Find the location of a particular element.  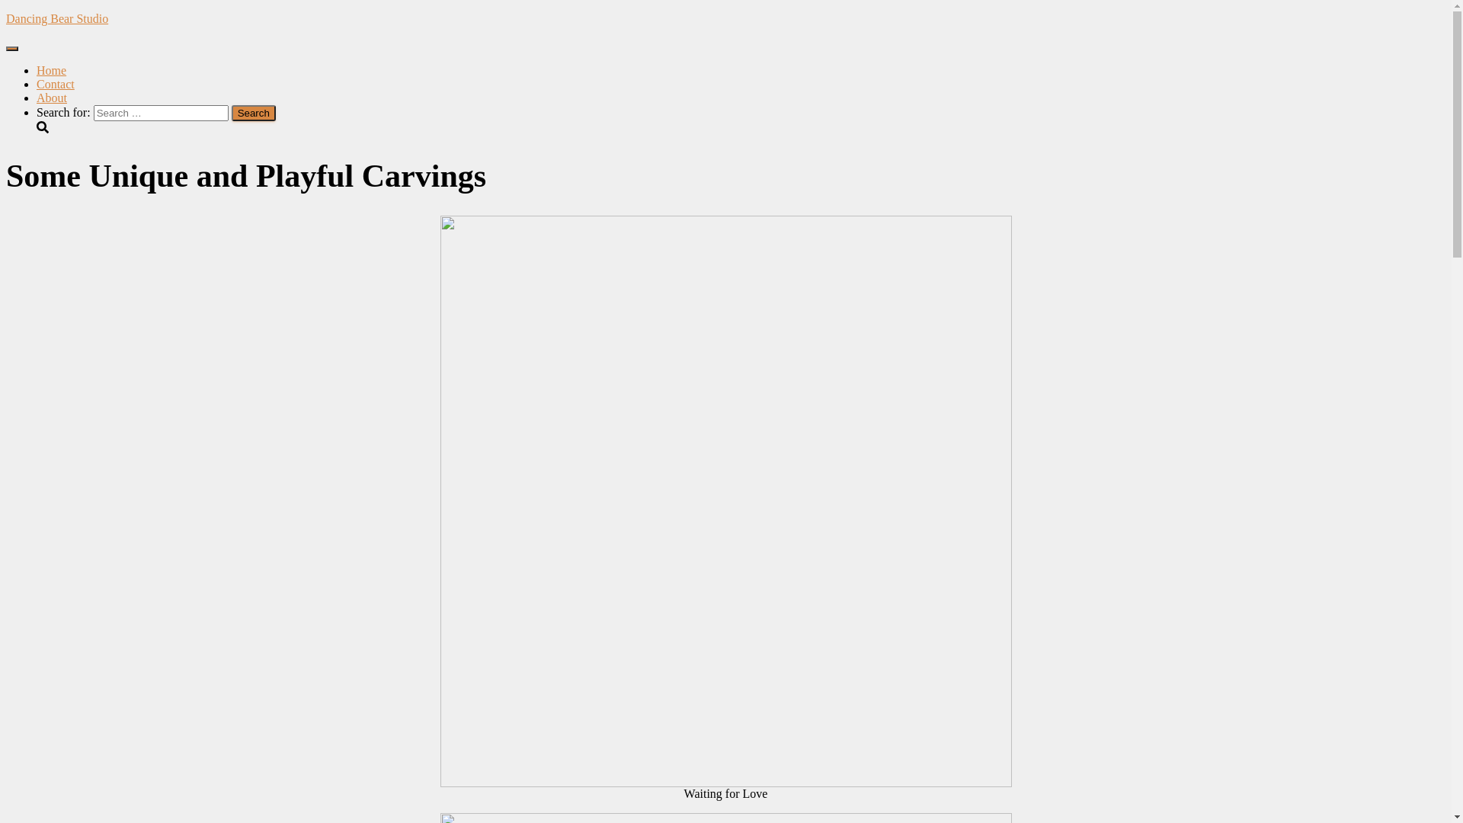

Toggle Navigation is located at coordinates (12, 49).